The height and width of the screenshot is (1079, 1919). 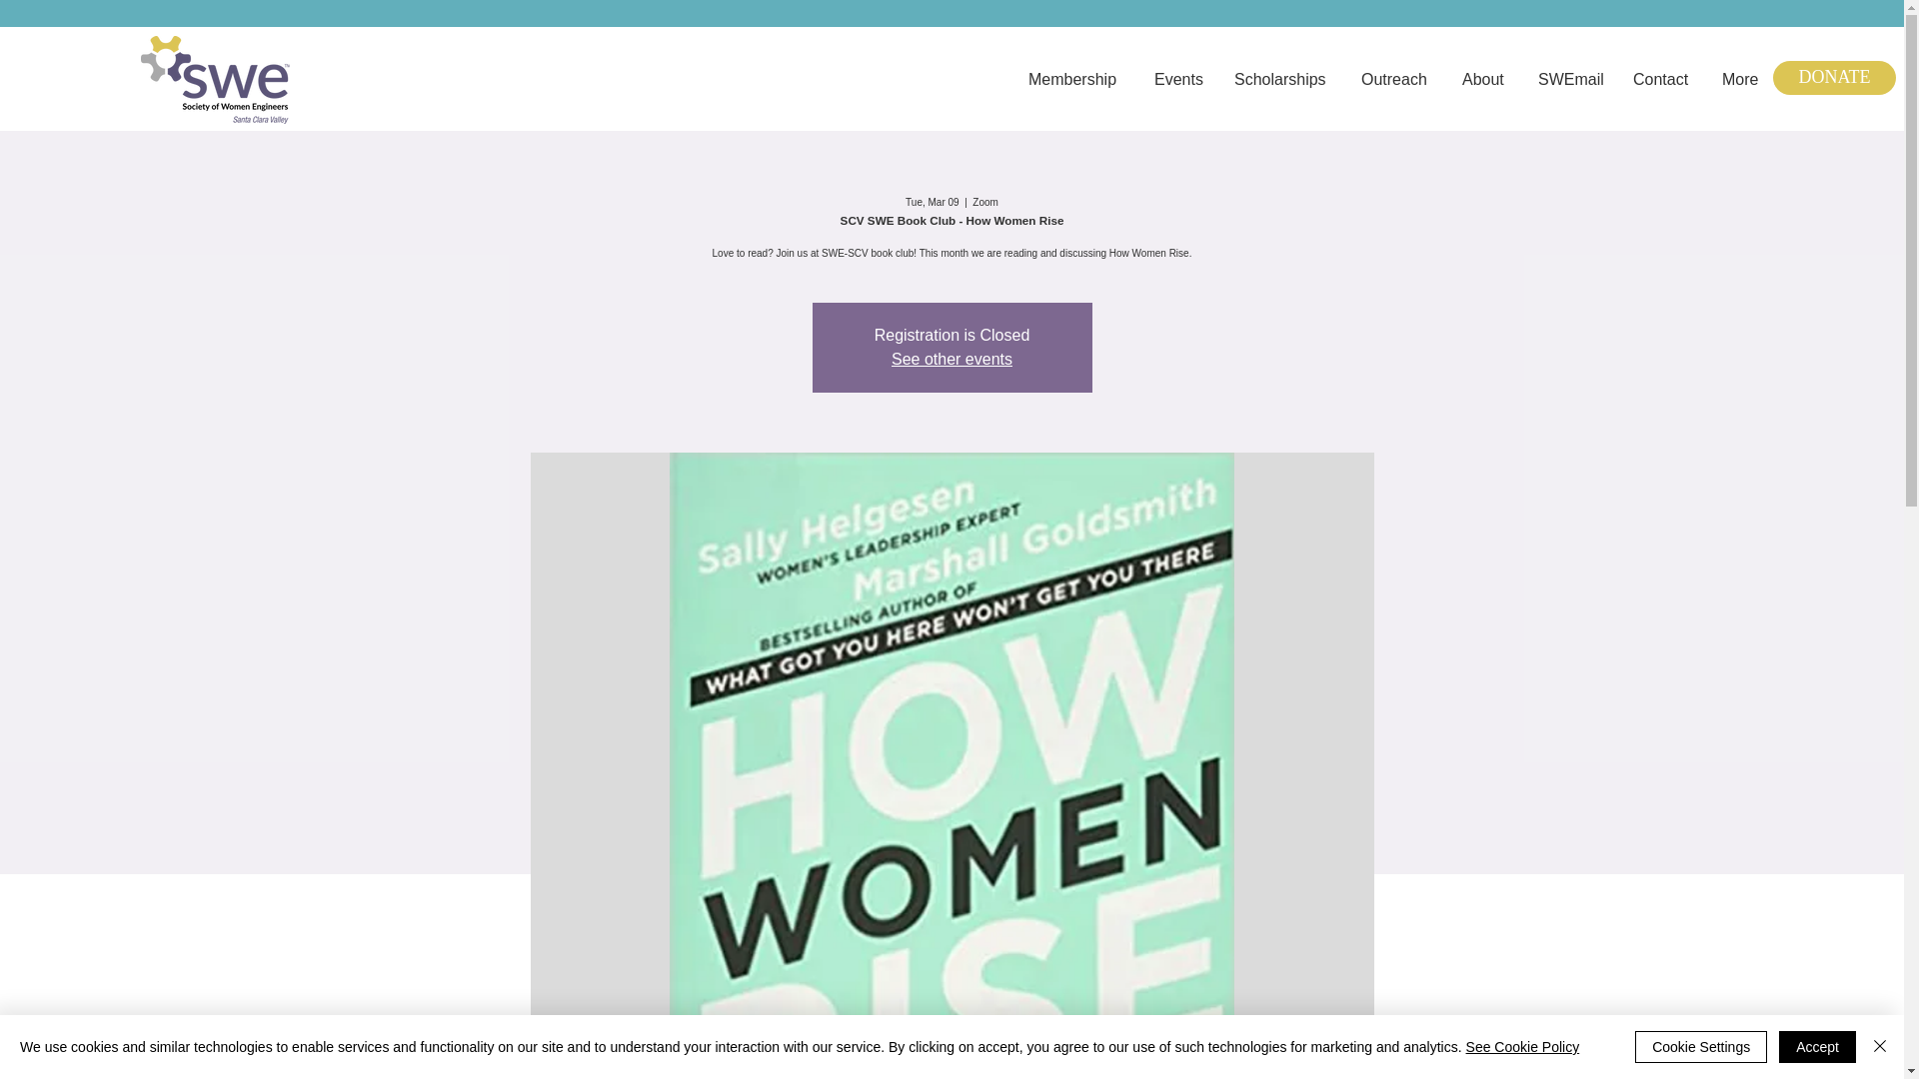 What do you see at coordinates (1282, 78) in the screenshot?
I see `Scholarships` at bounding box center [1282, 78].